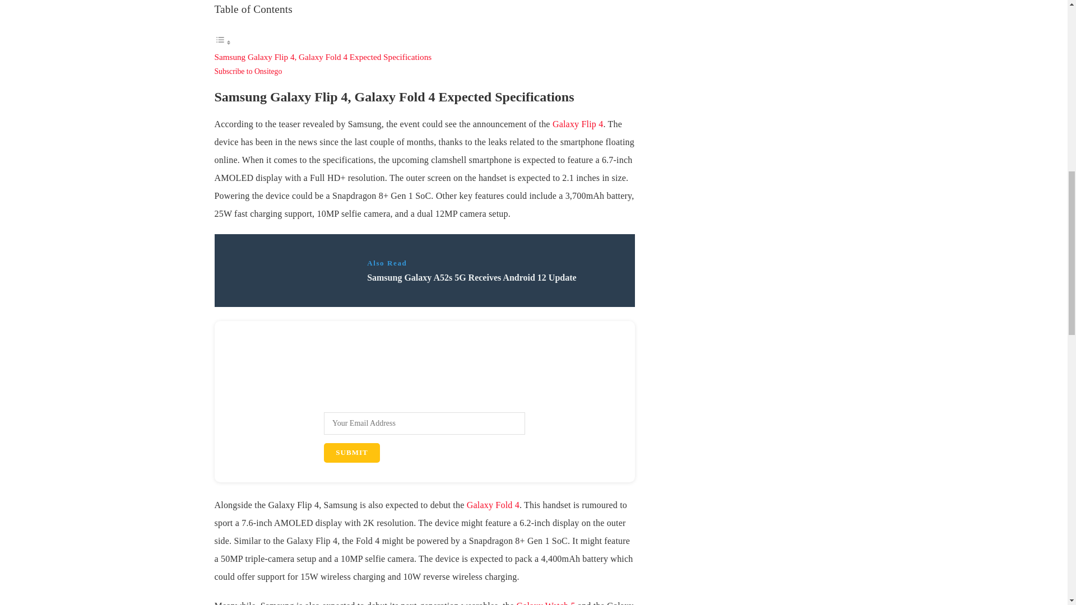 The image size is (1076, 605). Describe the element at coordinates (323, 57) in the screenshot. I see `Samsung Galaxy Flip 4, Galaxy Fold 4 Expected Specifications` at that location.